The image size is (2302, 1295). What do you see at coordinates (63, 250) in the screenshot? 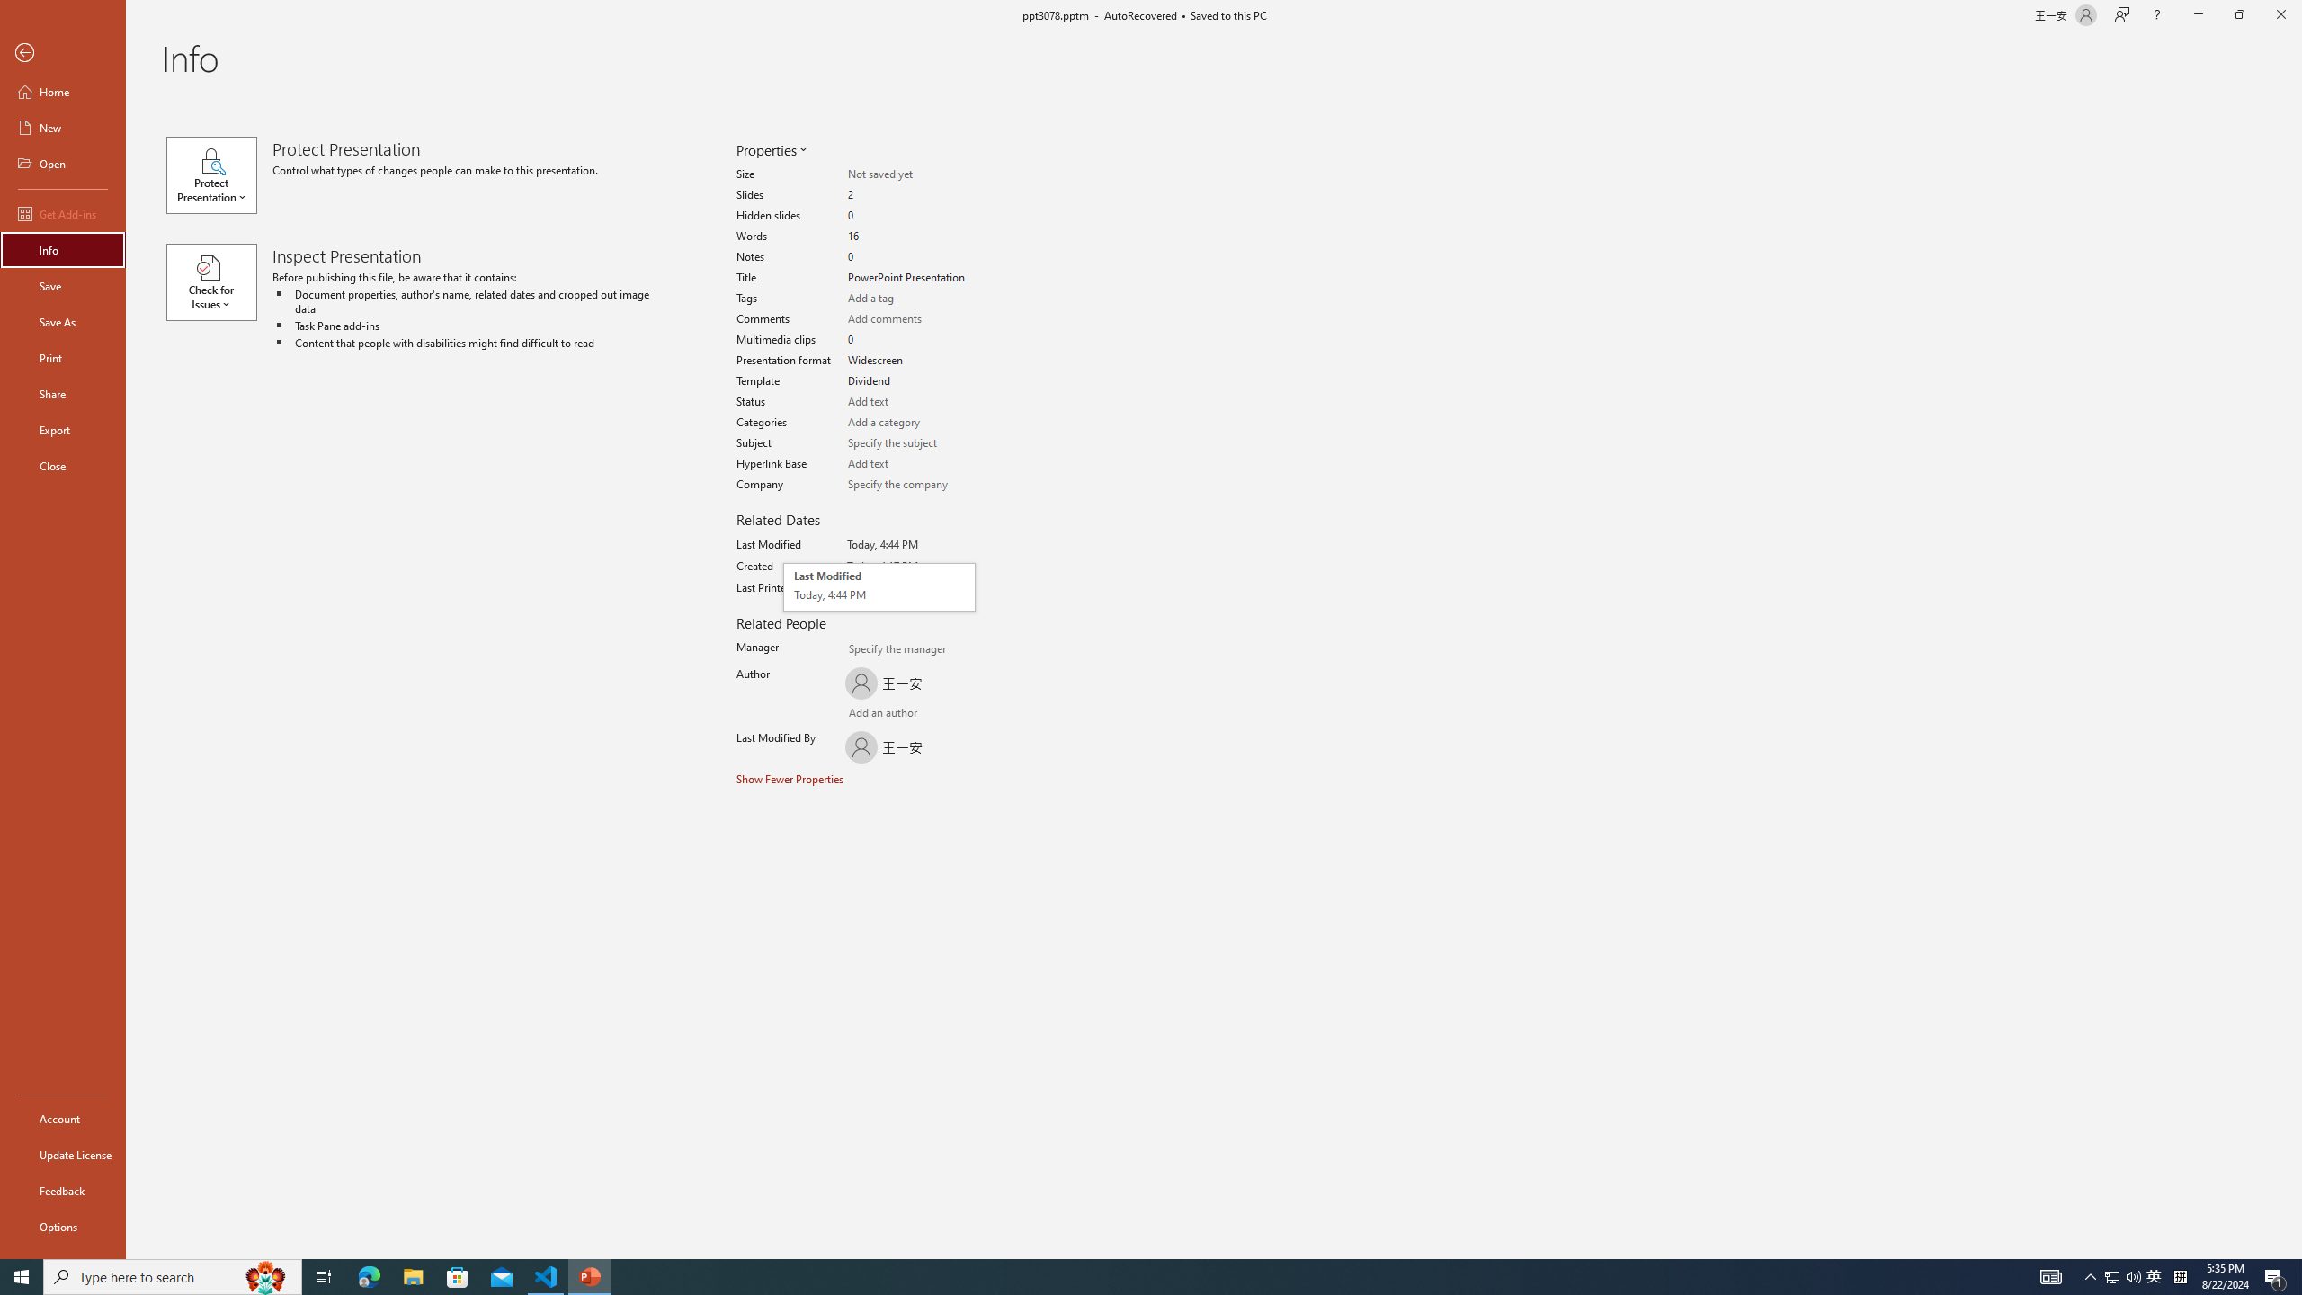
I see `Info` at bounding box center [63, 250].